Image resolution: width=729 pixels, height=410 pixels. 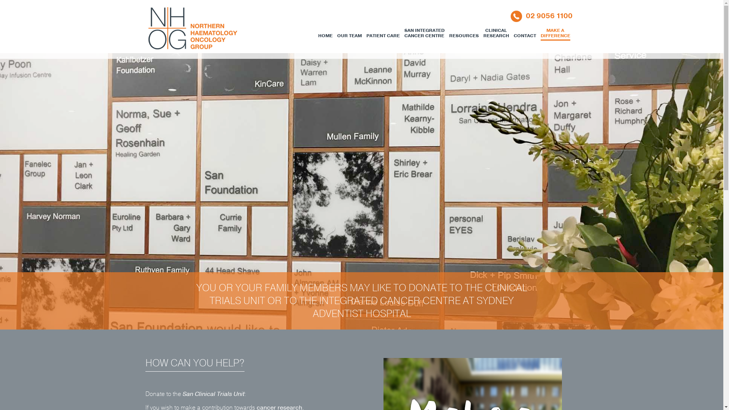 What do you see at coordinates (213, 394) in the screenshot?
I see `San Clinical Trials Unit` at bounding box center [213, 394].